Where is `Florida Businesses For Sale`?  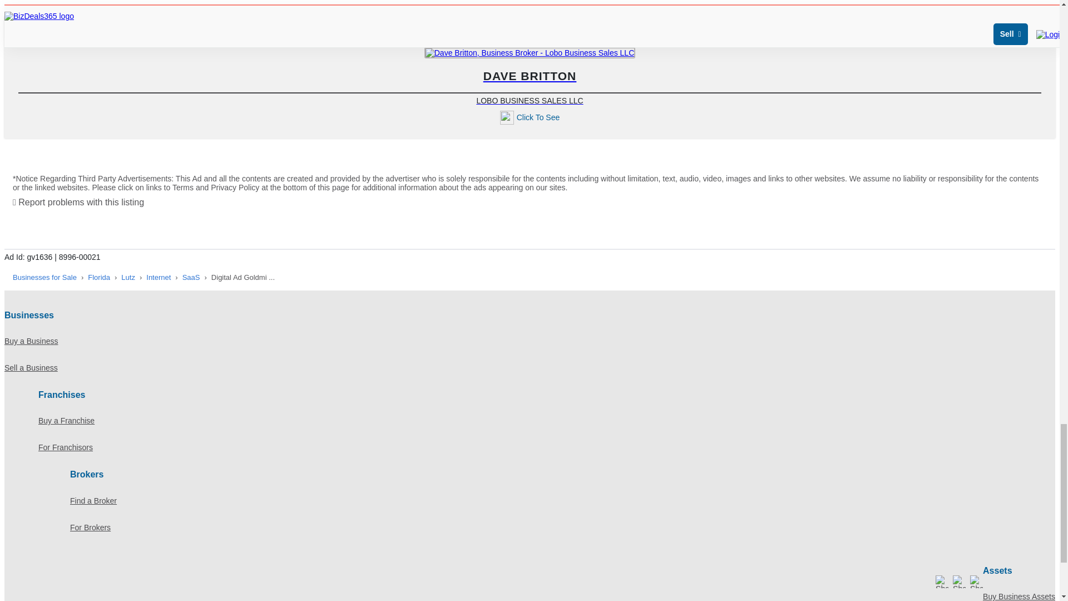 Florida Businesses For Sale is located at coordinates (98, 277).